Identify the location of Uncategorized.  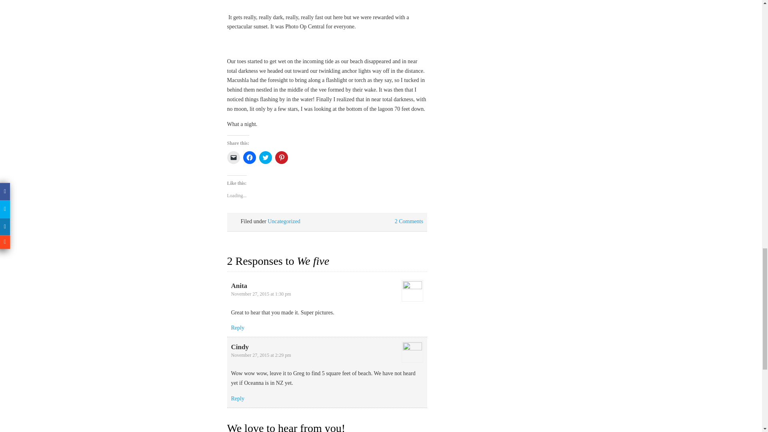
(284, 221).